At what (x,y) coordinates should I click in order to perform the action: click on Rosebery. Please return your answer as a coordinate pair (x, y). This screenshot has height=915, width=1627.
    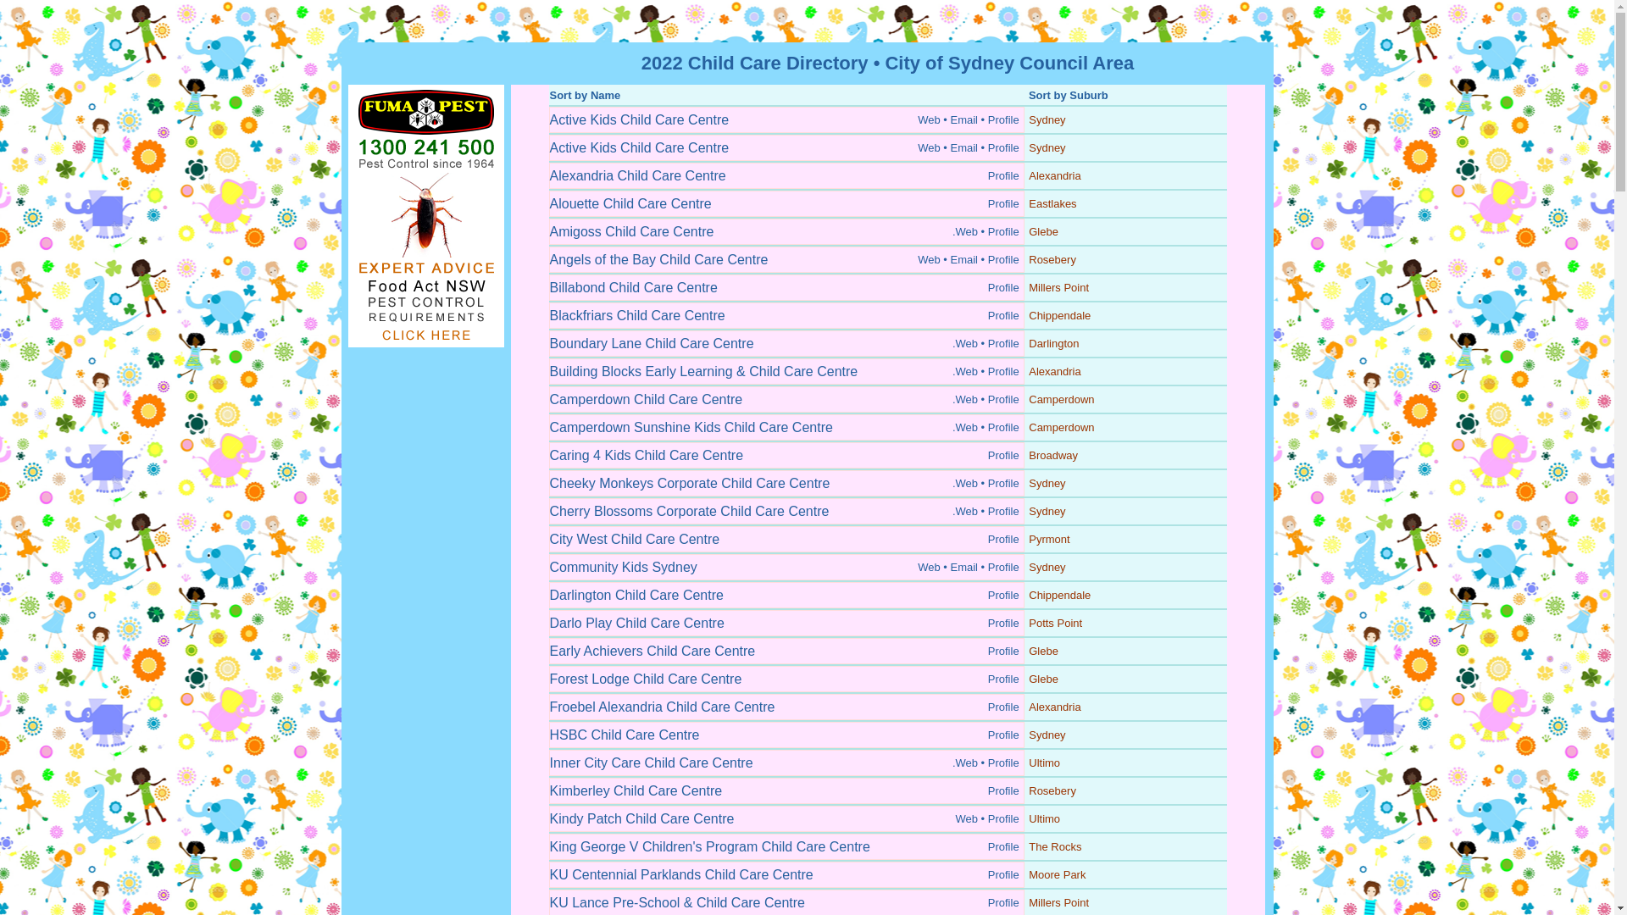
    Looking at the image, I should click on (1052, 791).